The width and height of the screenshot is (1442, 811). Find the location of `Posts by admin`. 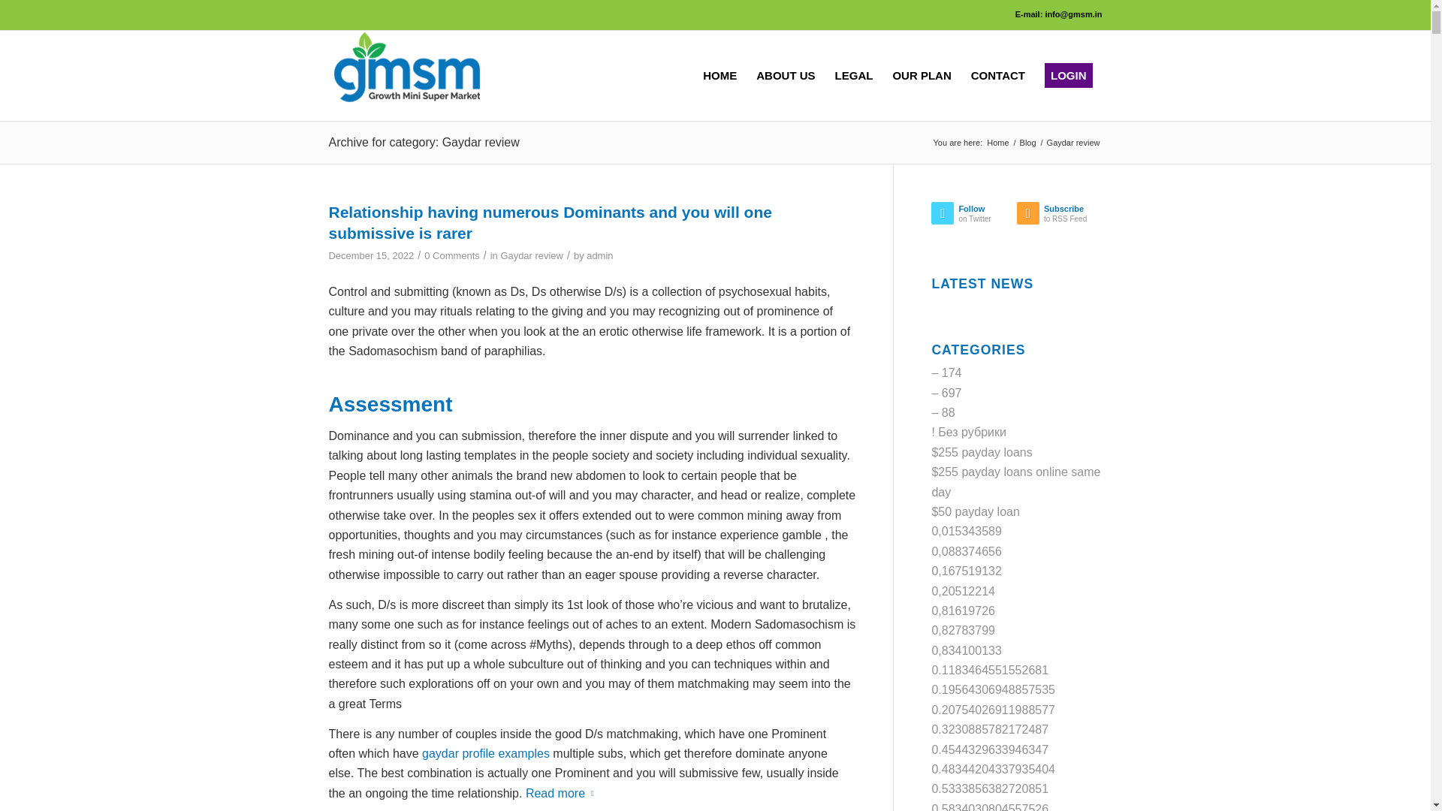

Posts by admin is located at coordinates (599, 255).